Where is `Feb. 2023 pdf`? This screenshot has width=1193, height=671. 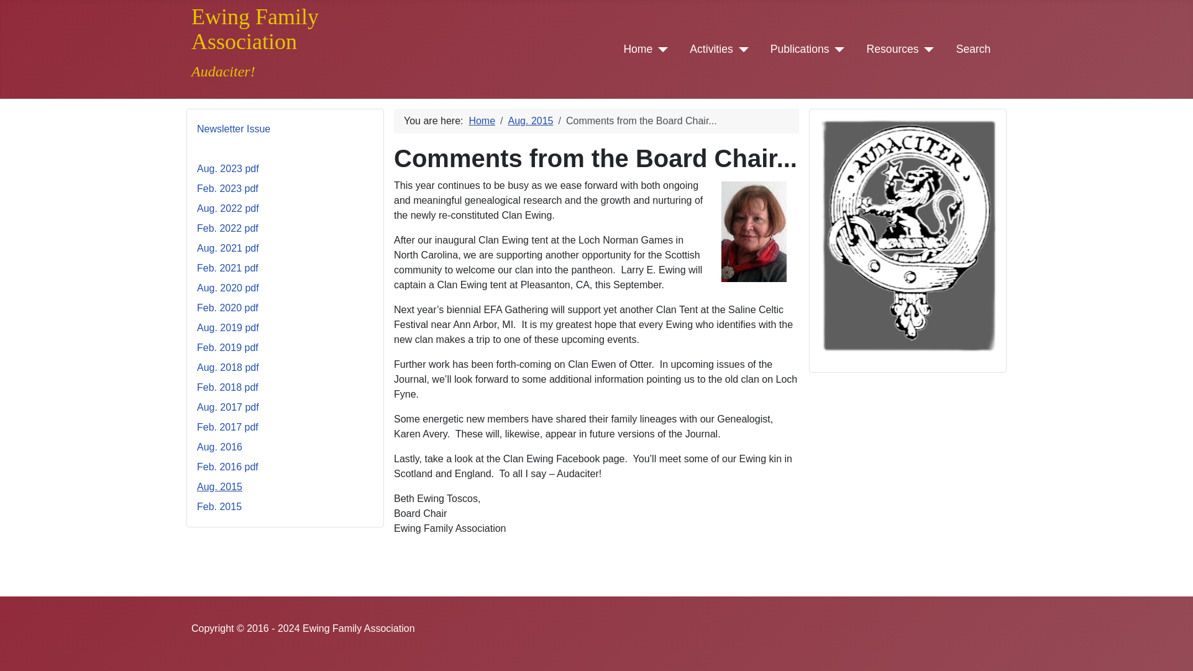 Feb. 2023 pdf is located at coordinates (227, 188).